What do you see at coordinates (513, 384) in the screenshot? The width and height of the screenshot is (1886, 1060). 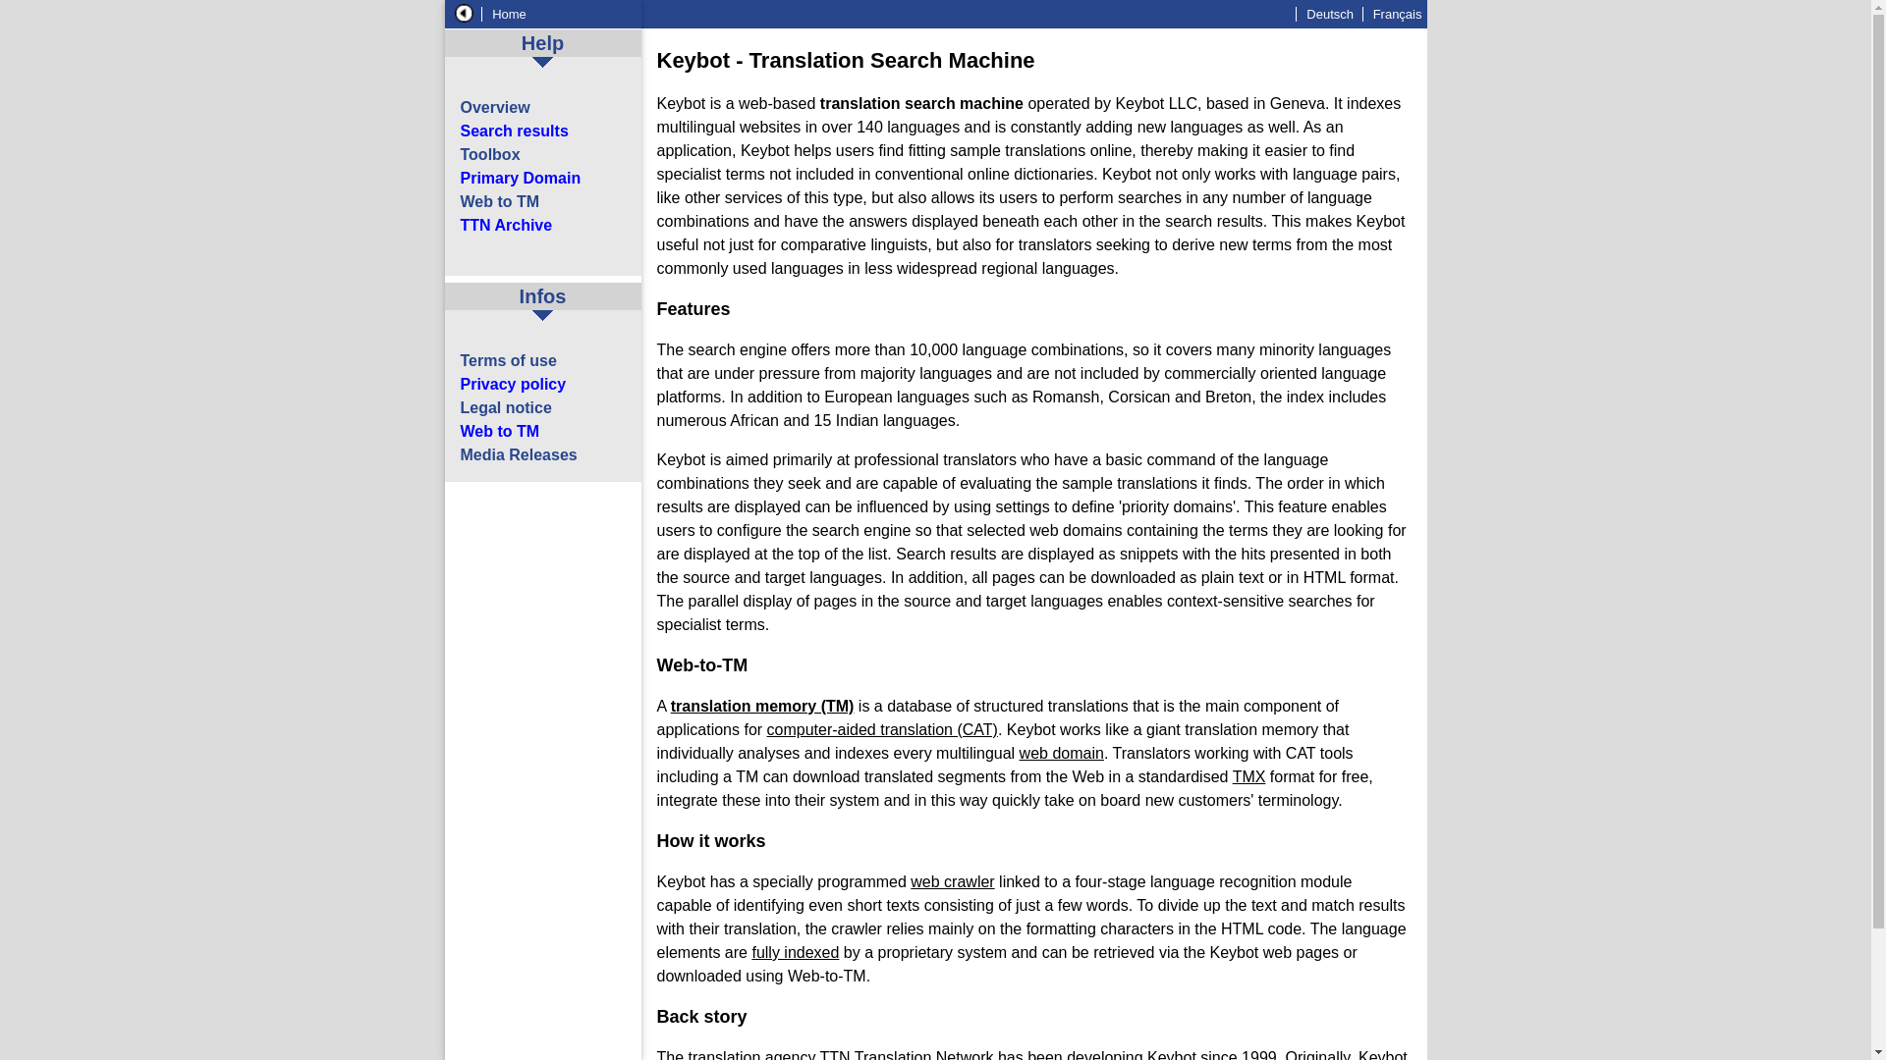 I see `Privacy policy` at bounding box center [513, 384].